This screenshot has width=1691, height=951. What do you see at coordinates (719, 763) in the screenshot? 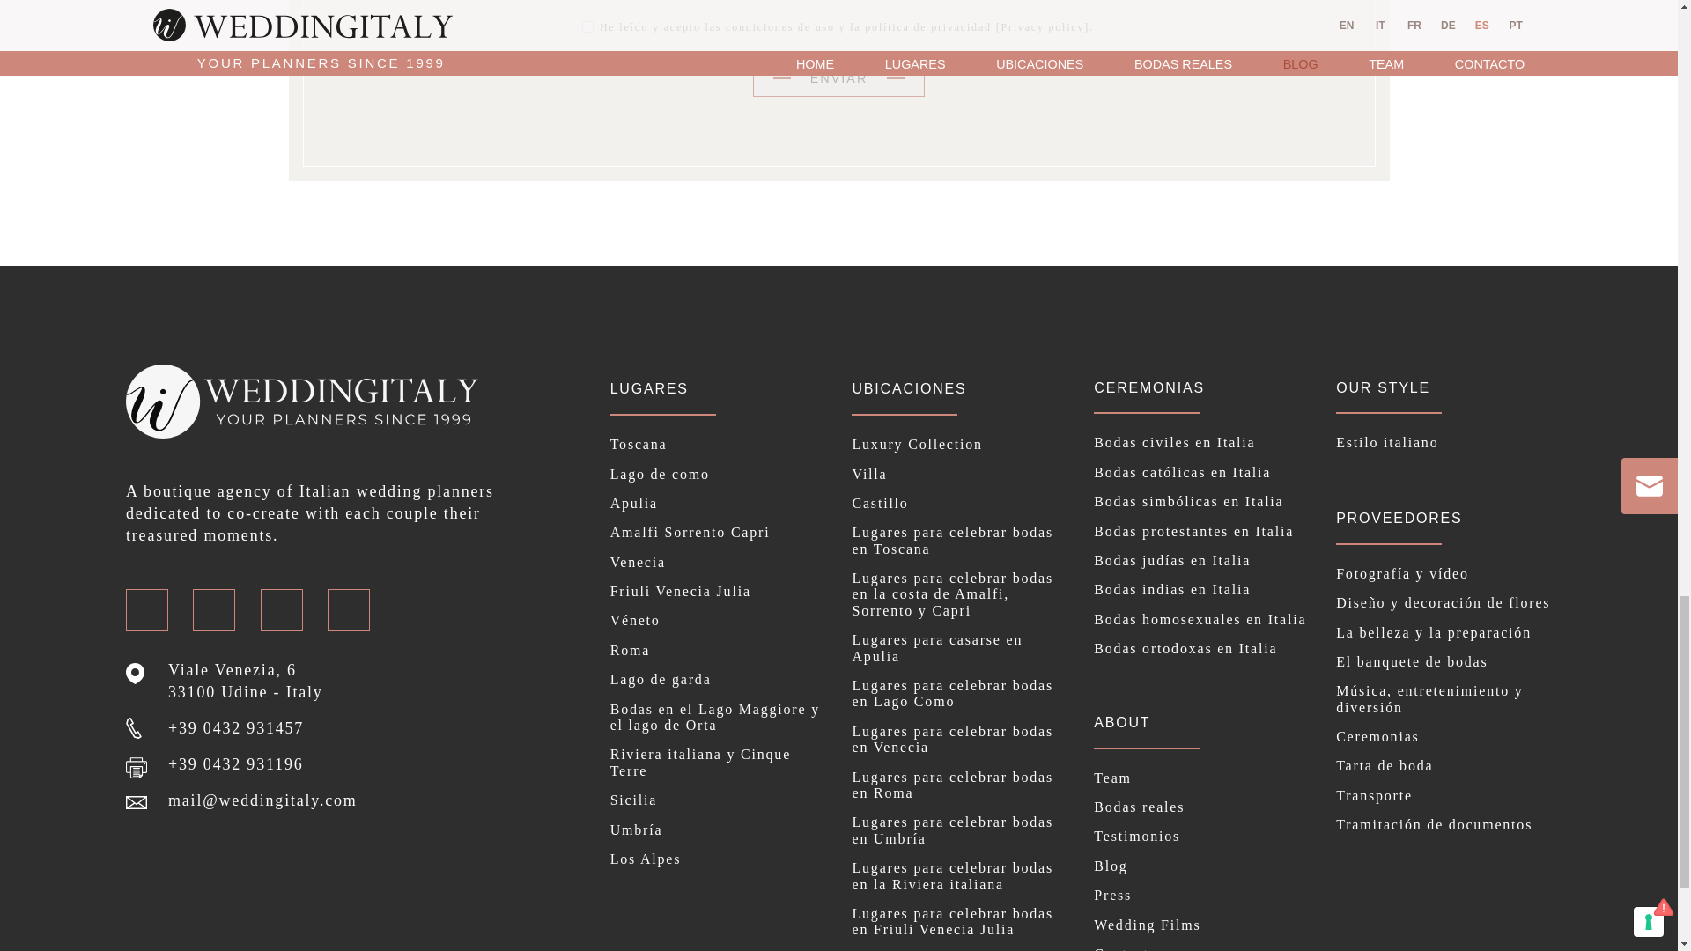
I see `Riviera italiana y Cinque Terre` at bounding box center [719, 763].